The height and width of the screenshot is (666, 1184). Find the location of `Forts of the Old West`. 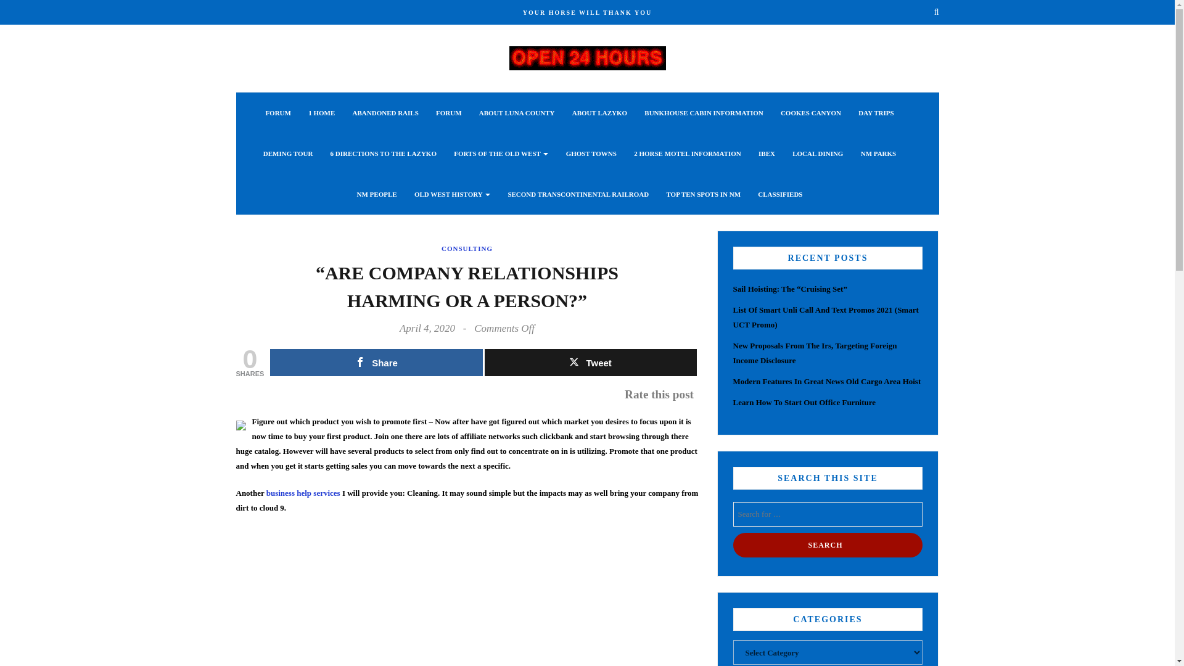

Forts of the Old West is located at coordinates (501, 153).